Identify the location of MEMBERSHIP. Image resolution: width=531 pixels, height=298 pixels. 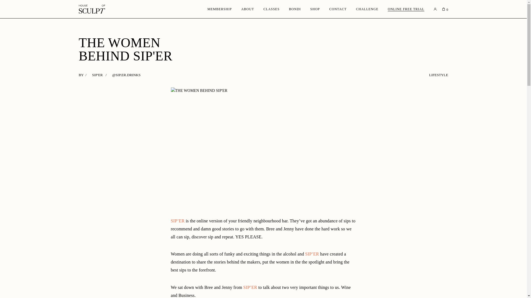
(220, 9).